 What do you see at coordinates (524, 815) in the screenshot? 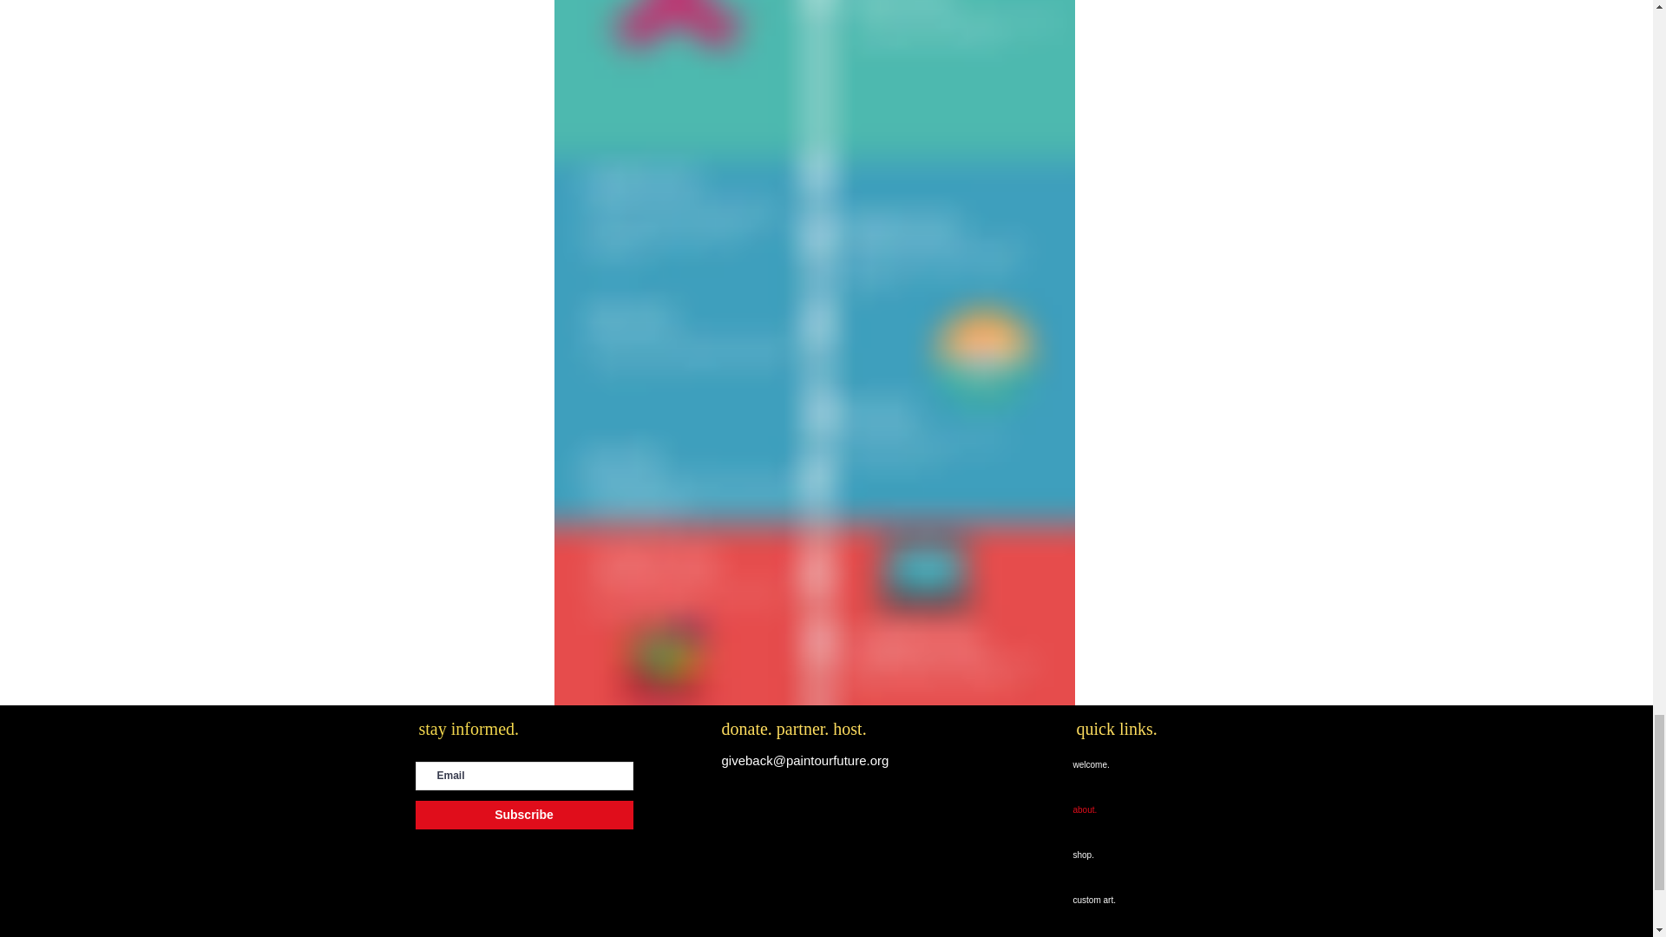
I see `Subscribe` at bounding box center [524, 815].